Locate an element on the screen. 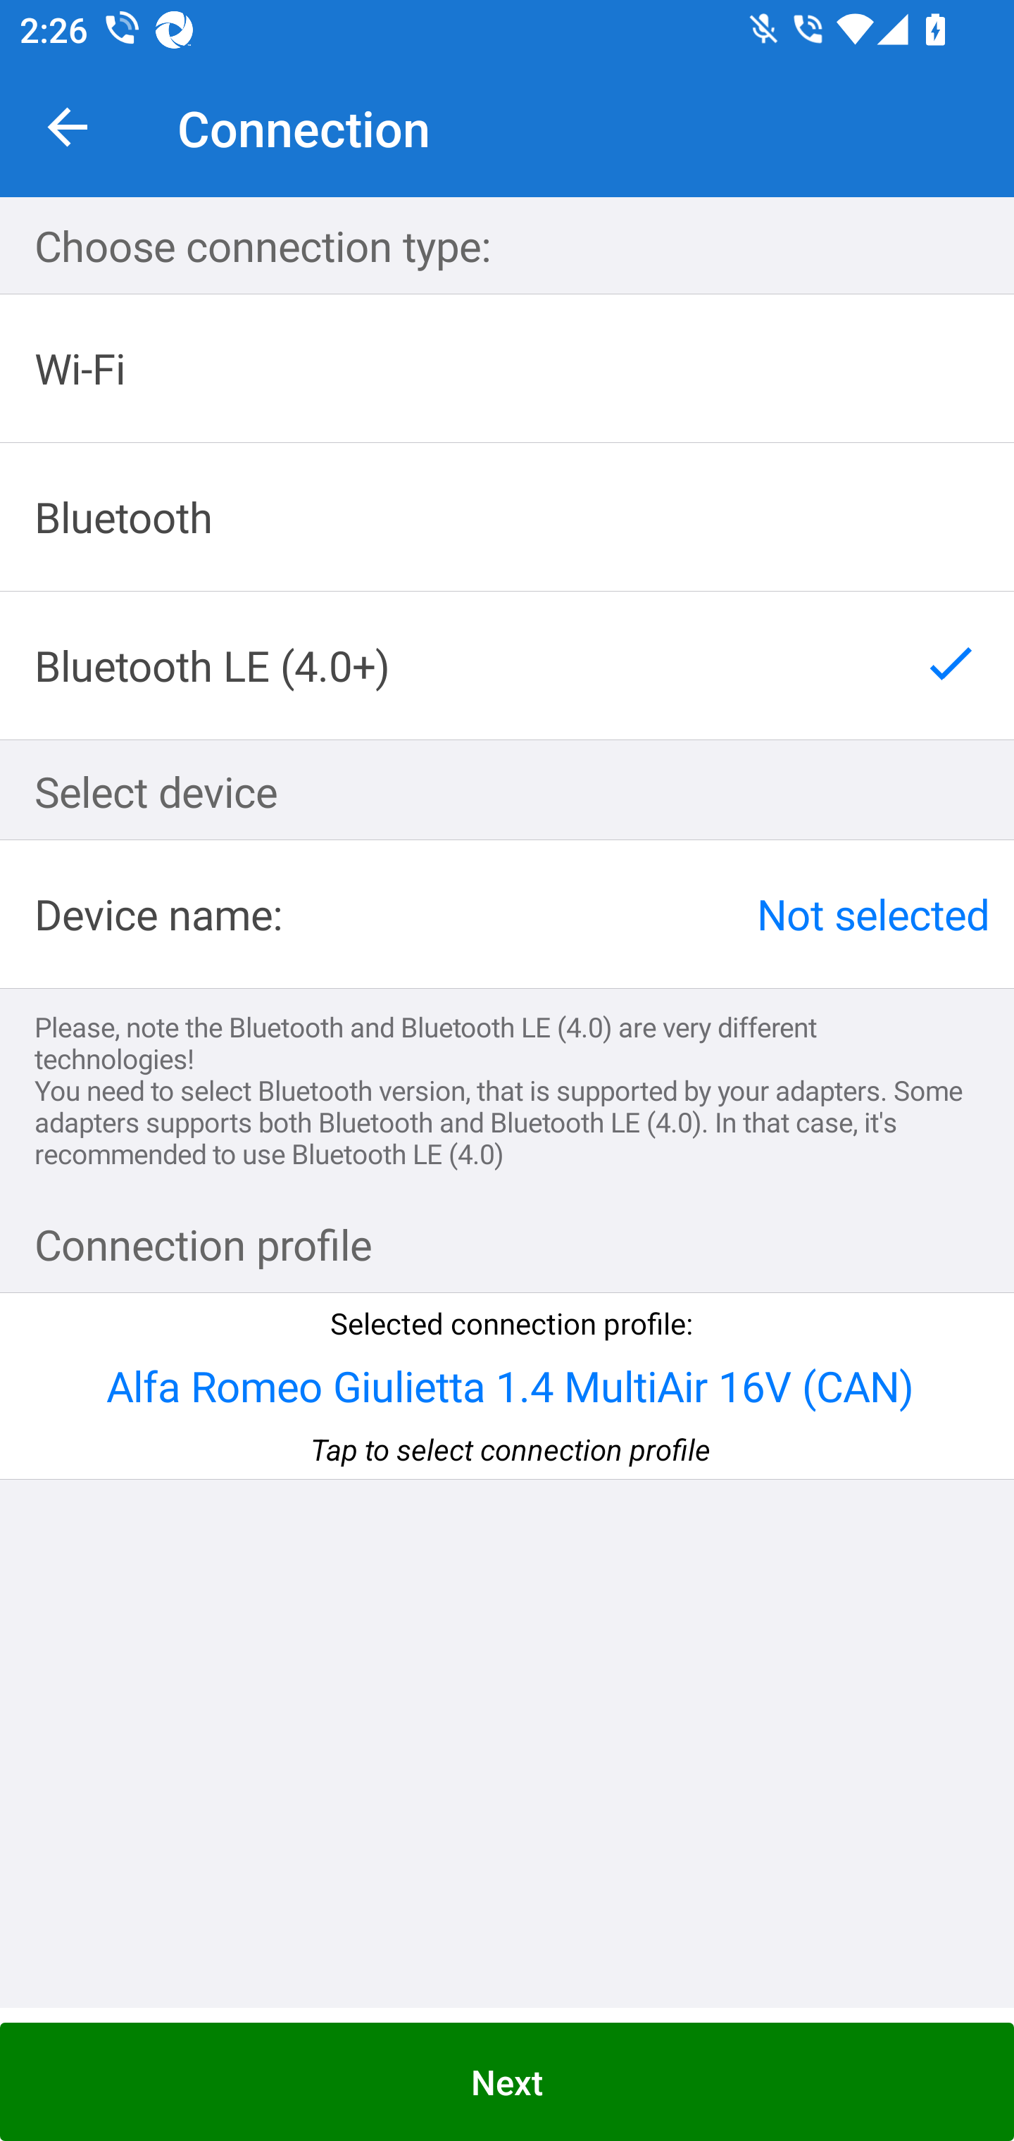  Device name: Not selected is located at coordinates (507, 914).